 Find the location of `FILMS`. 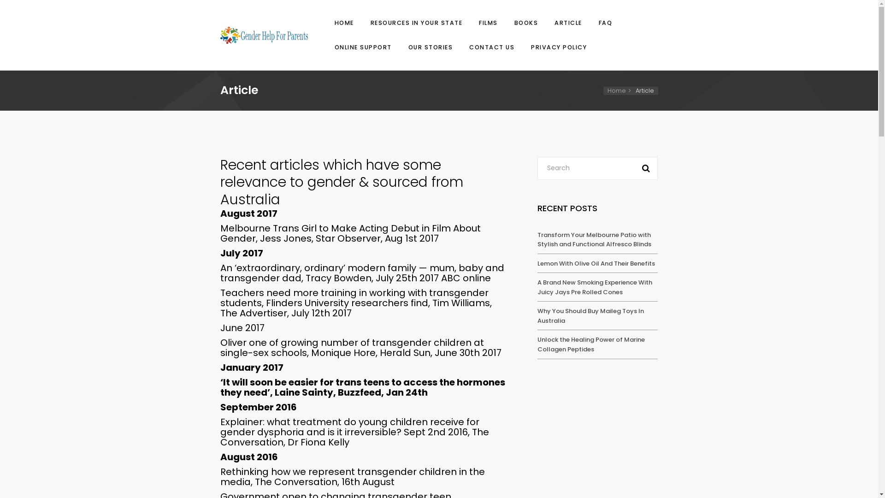

FILMS is located at coordinates (489, 23).